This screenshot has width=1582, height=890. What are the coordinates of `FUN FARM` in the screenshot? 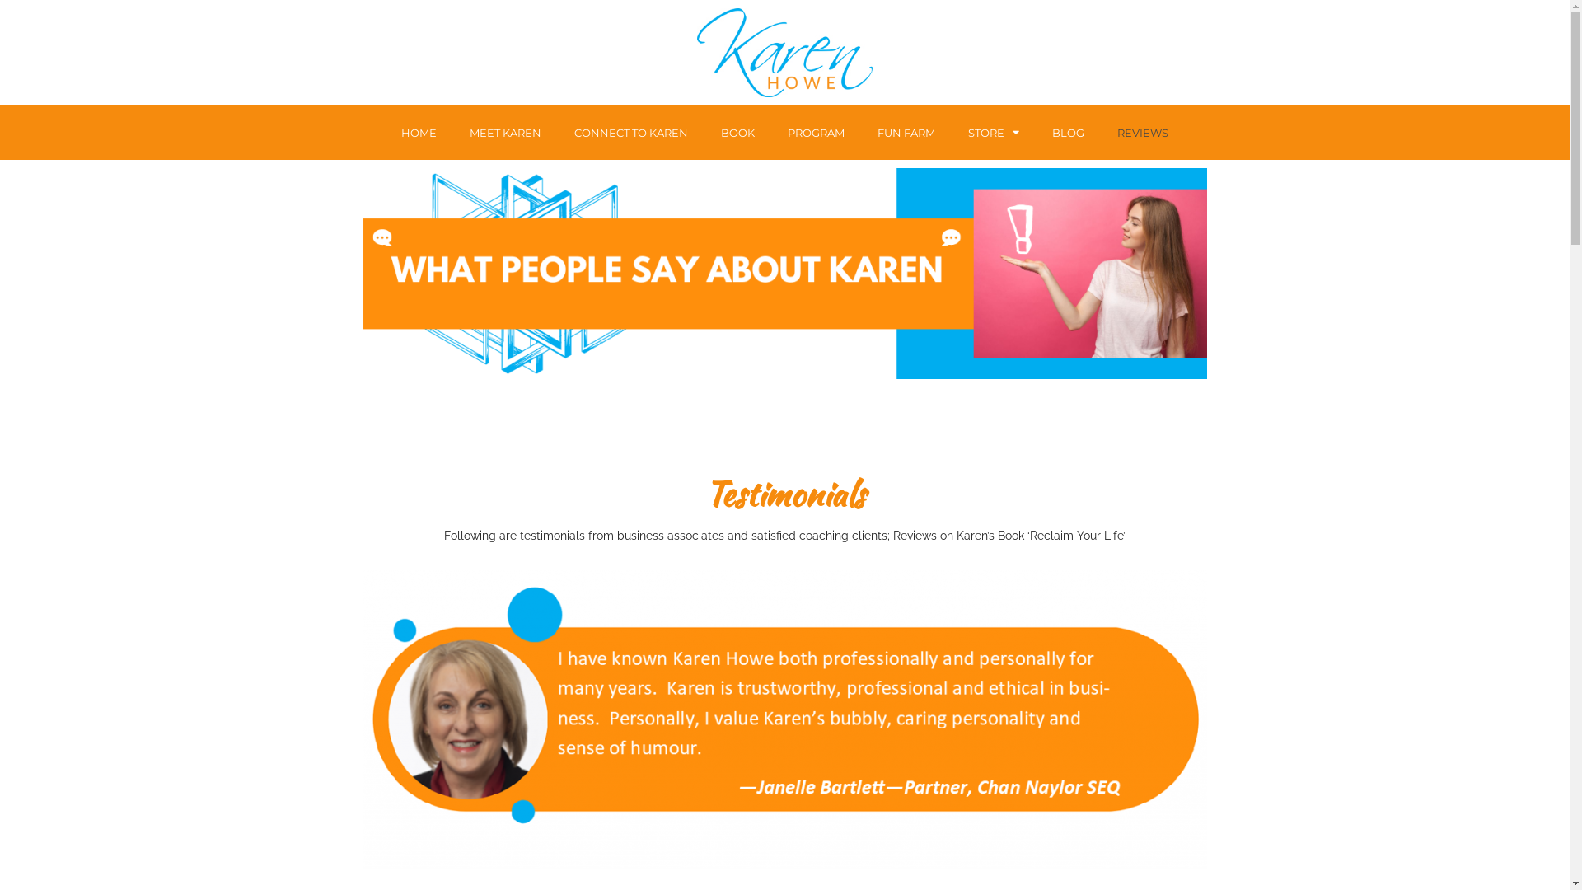 It's located at (906, 133).